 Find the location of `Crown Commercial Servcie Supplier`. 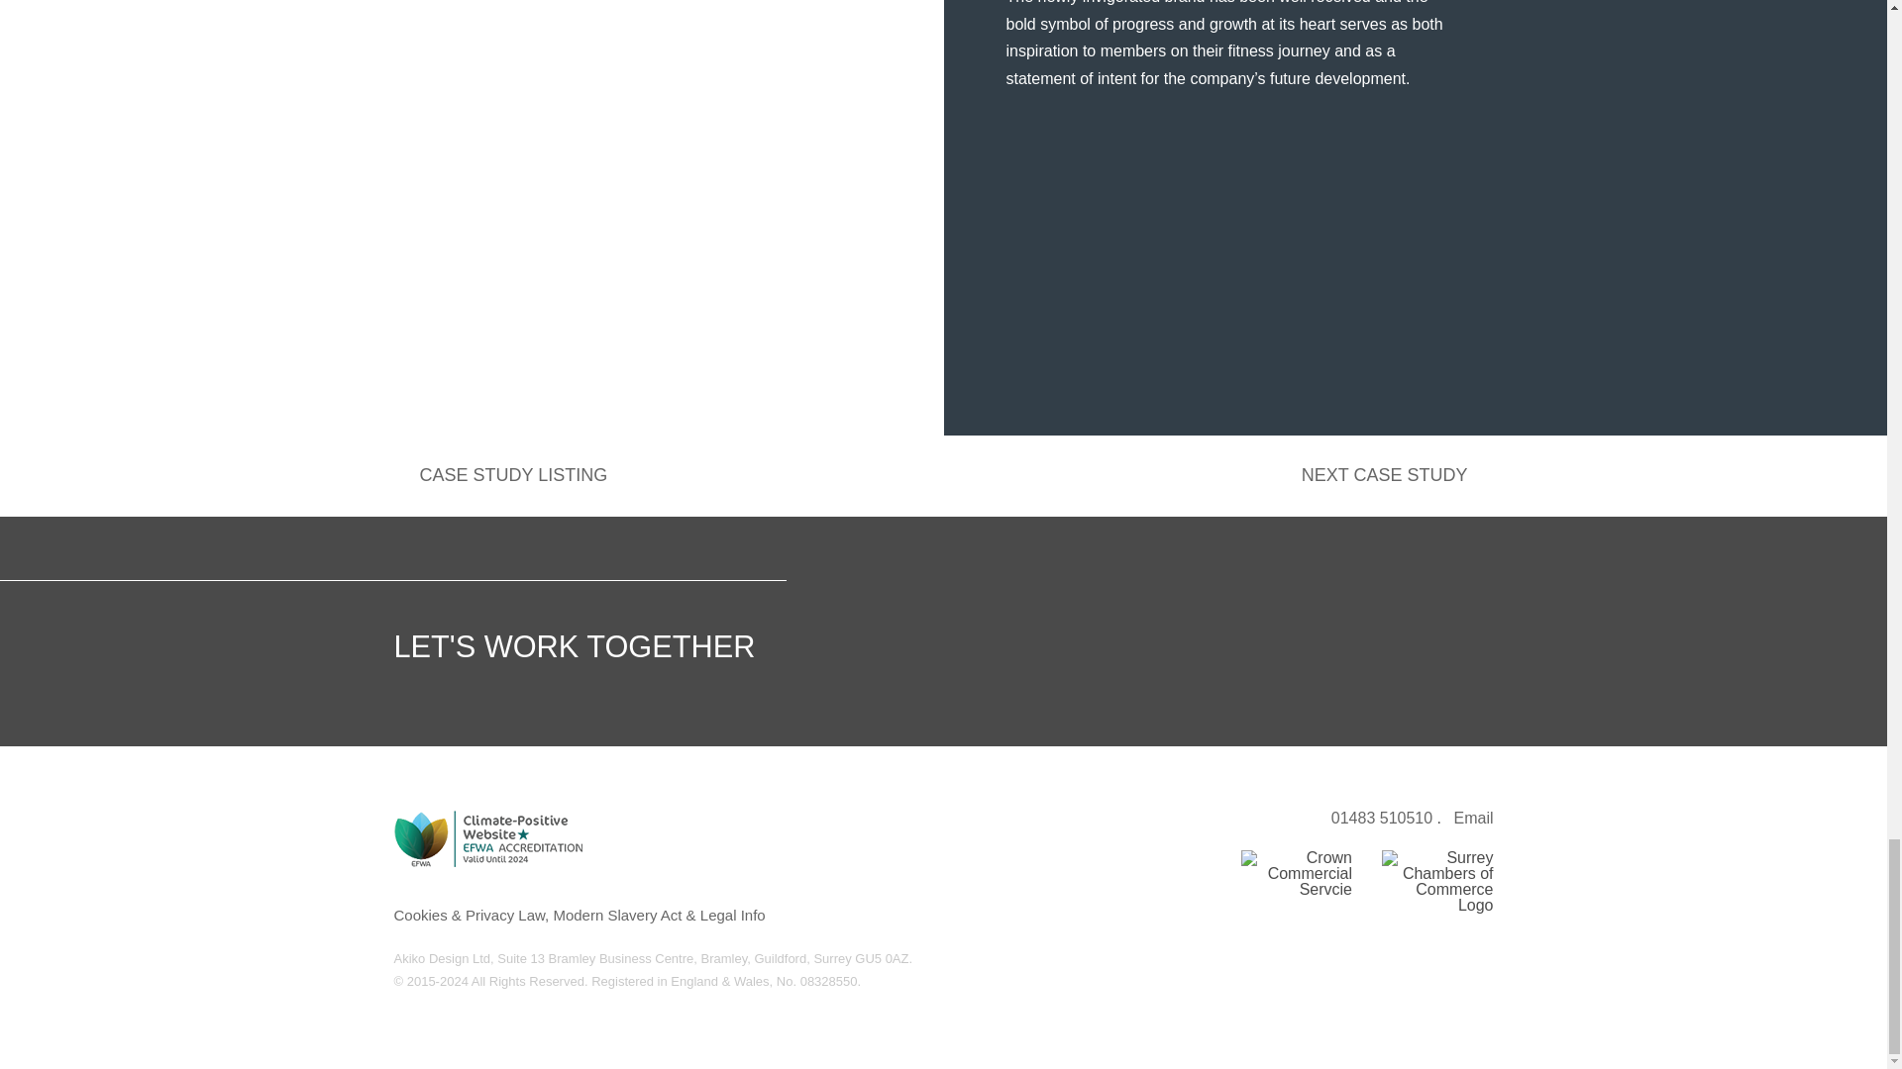

Crown Commercial Servcie Supplier is located at coordinates (1296, 873).